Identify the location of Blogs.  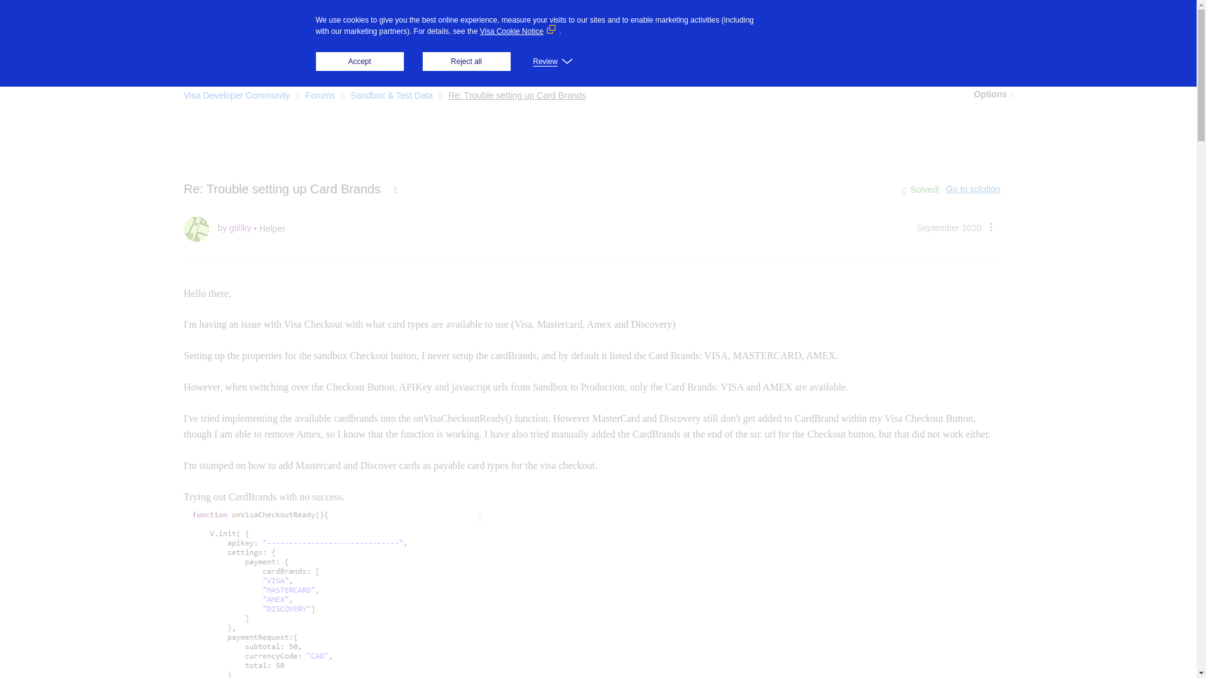
(349, 56).